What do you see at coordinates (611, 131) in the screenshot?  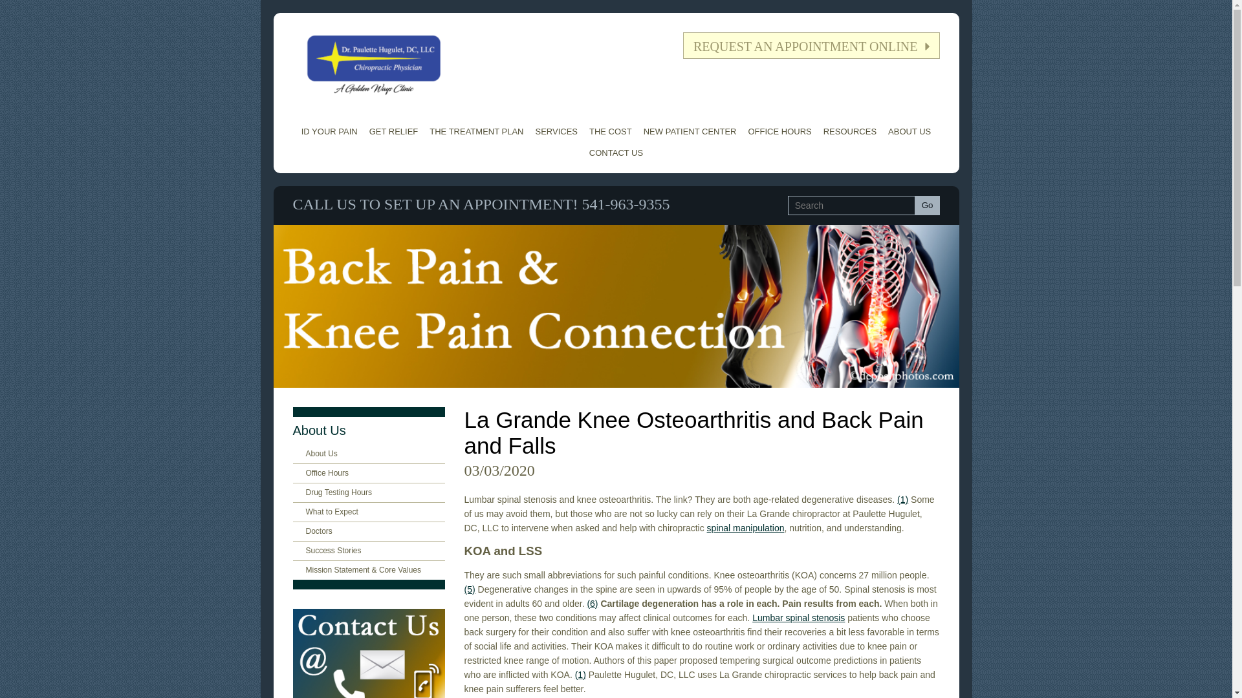 I see `THE COST` at bounding box center [611, 131].